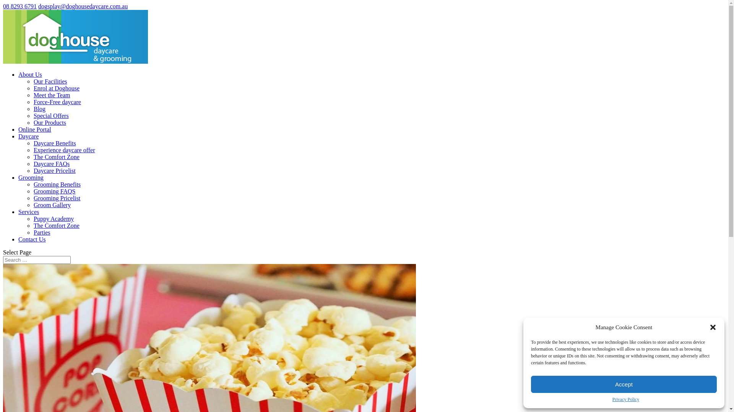 The image size is (734, 412). Describe the element at coordinates (64, 150) in the screenshot. I see `Experience daycare offer` at that location.